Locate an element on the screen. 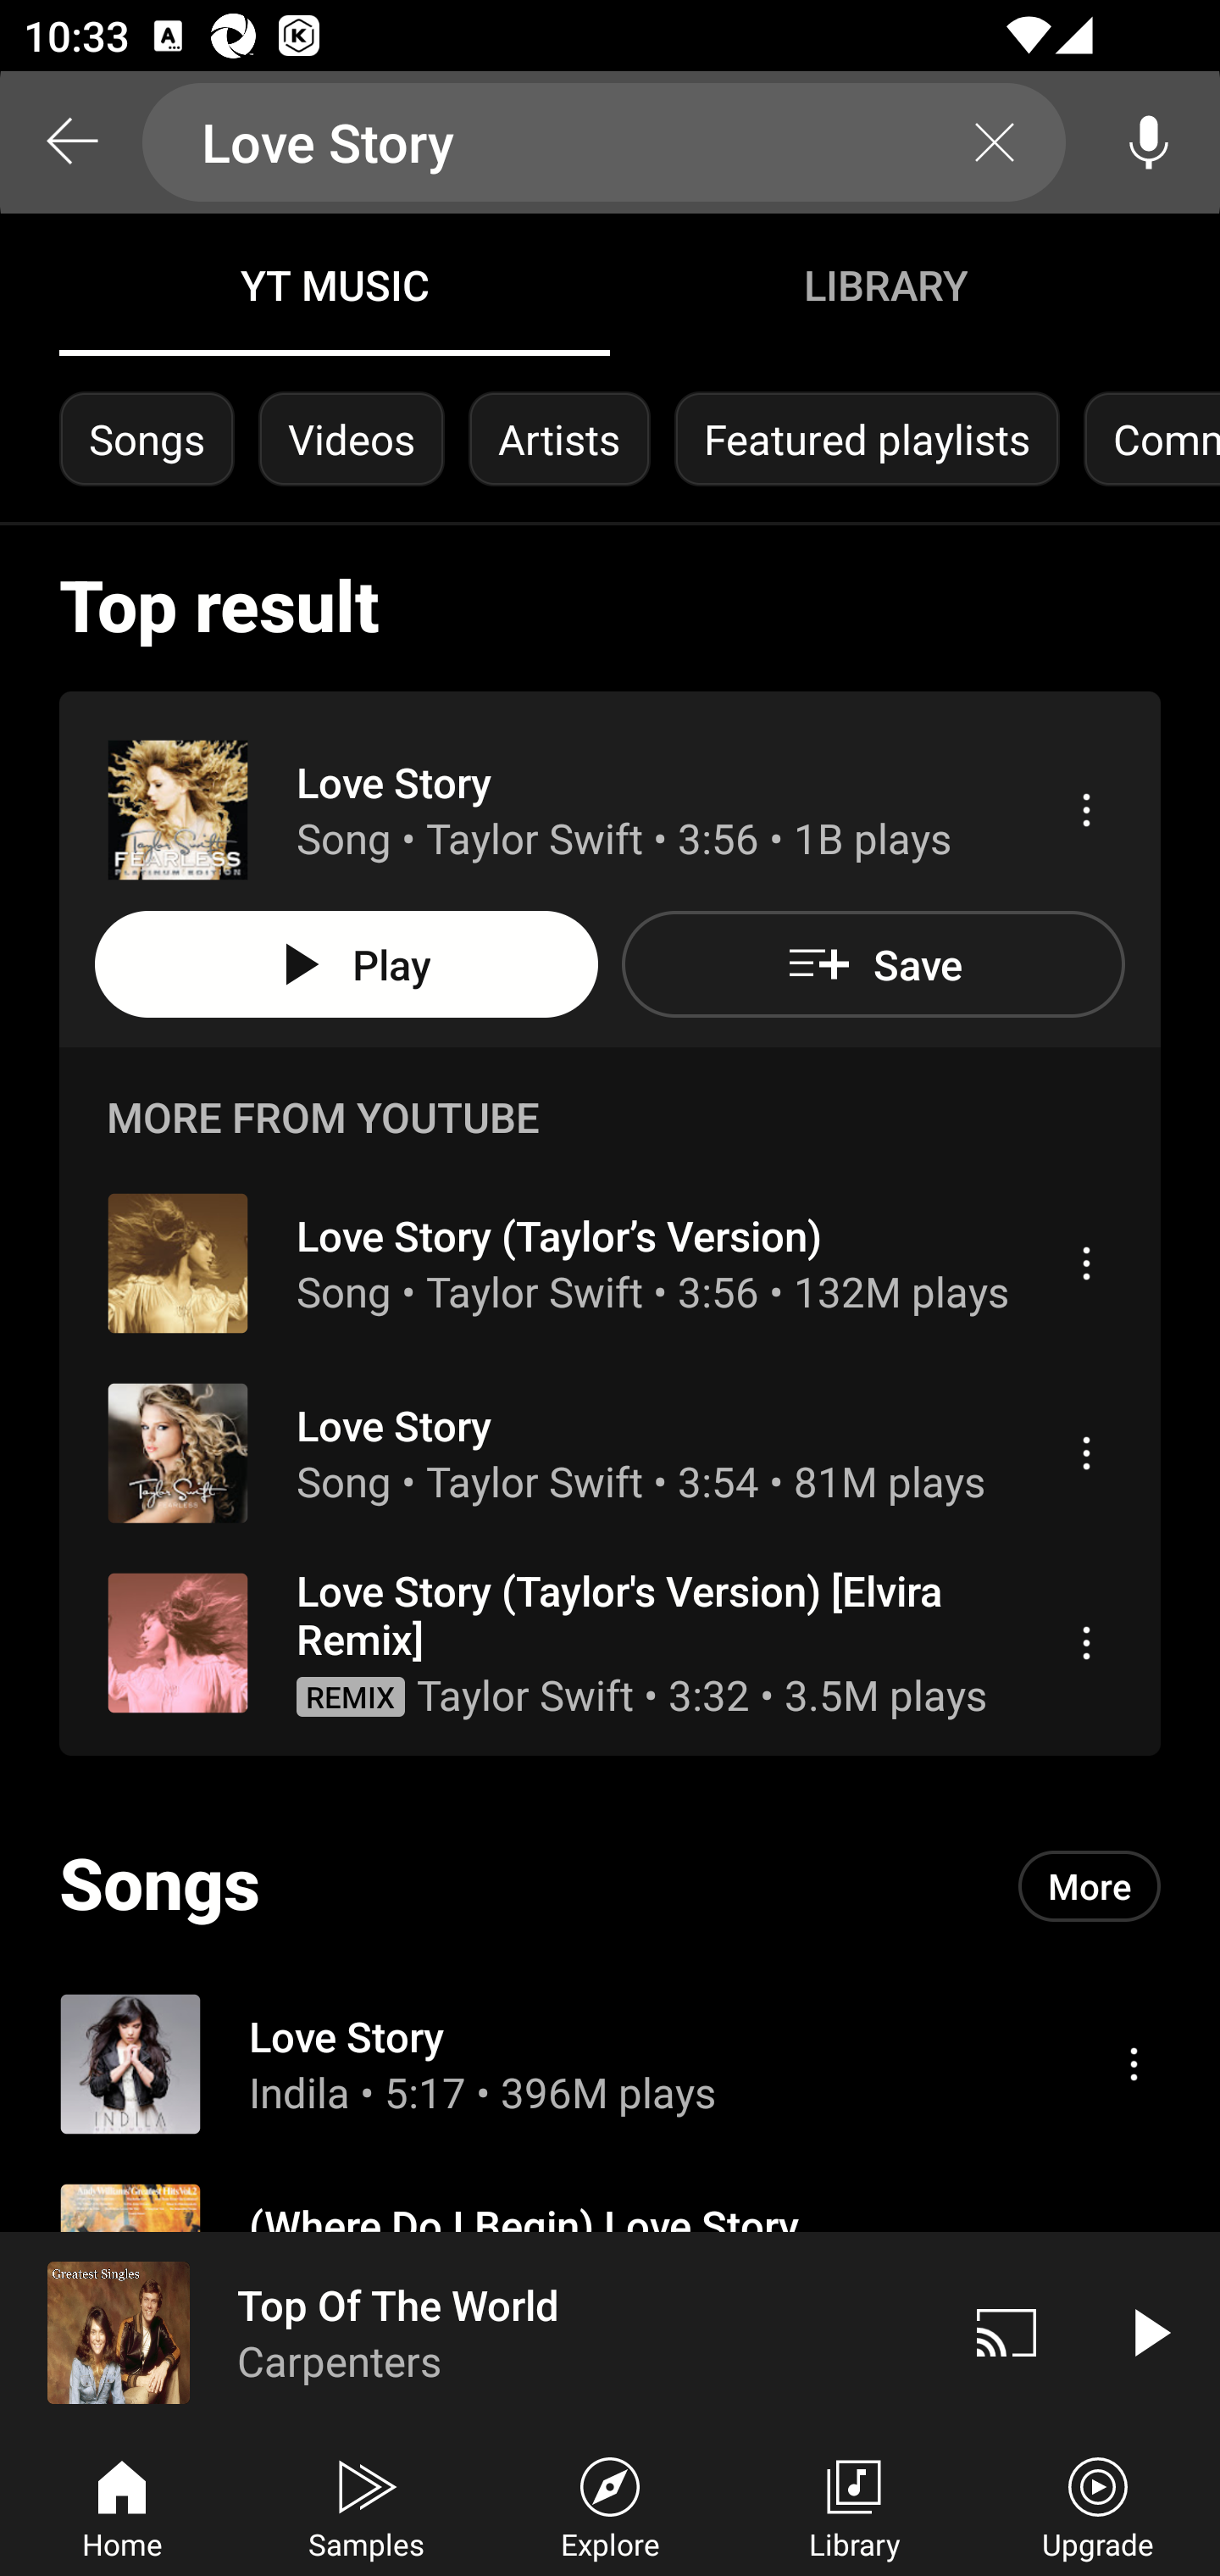  Voice search is located at coordinates (1149, 142).